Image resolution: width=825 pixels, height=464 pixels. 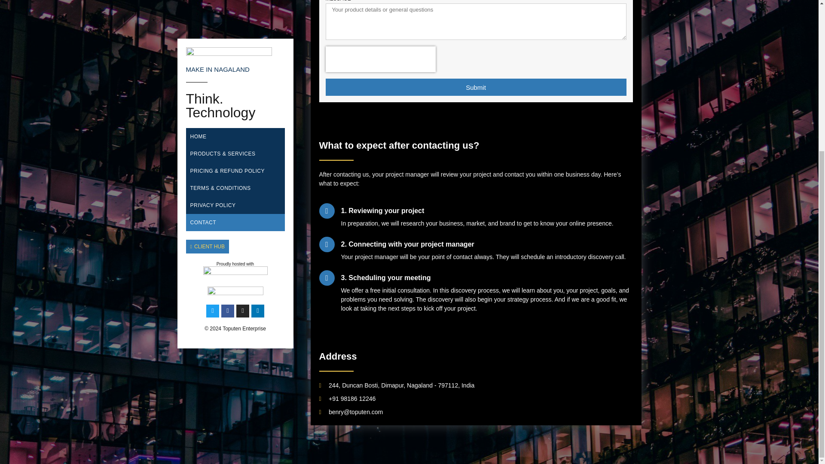 What do you see at coordinates (235, 6) in the screenshot?
I see `CONTACT` at bounding box center [235, 6].